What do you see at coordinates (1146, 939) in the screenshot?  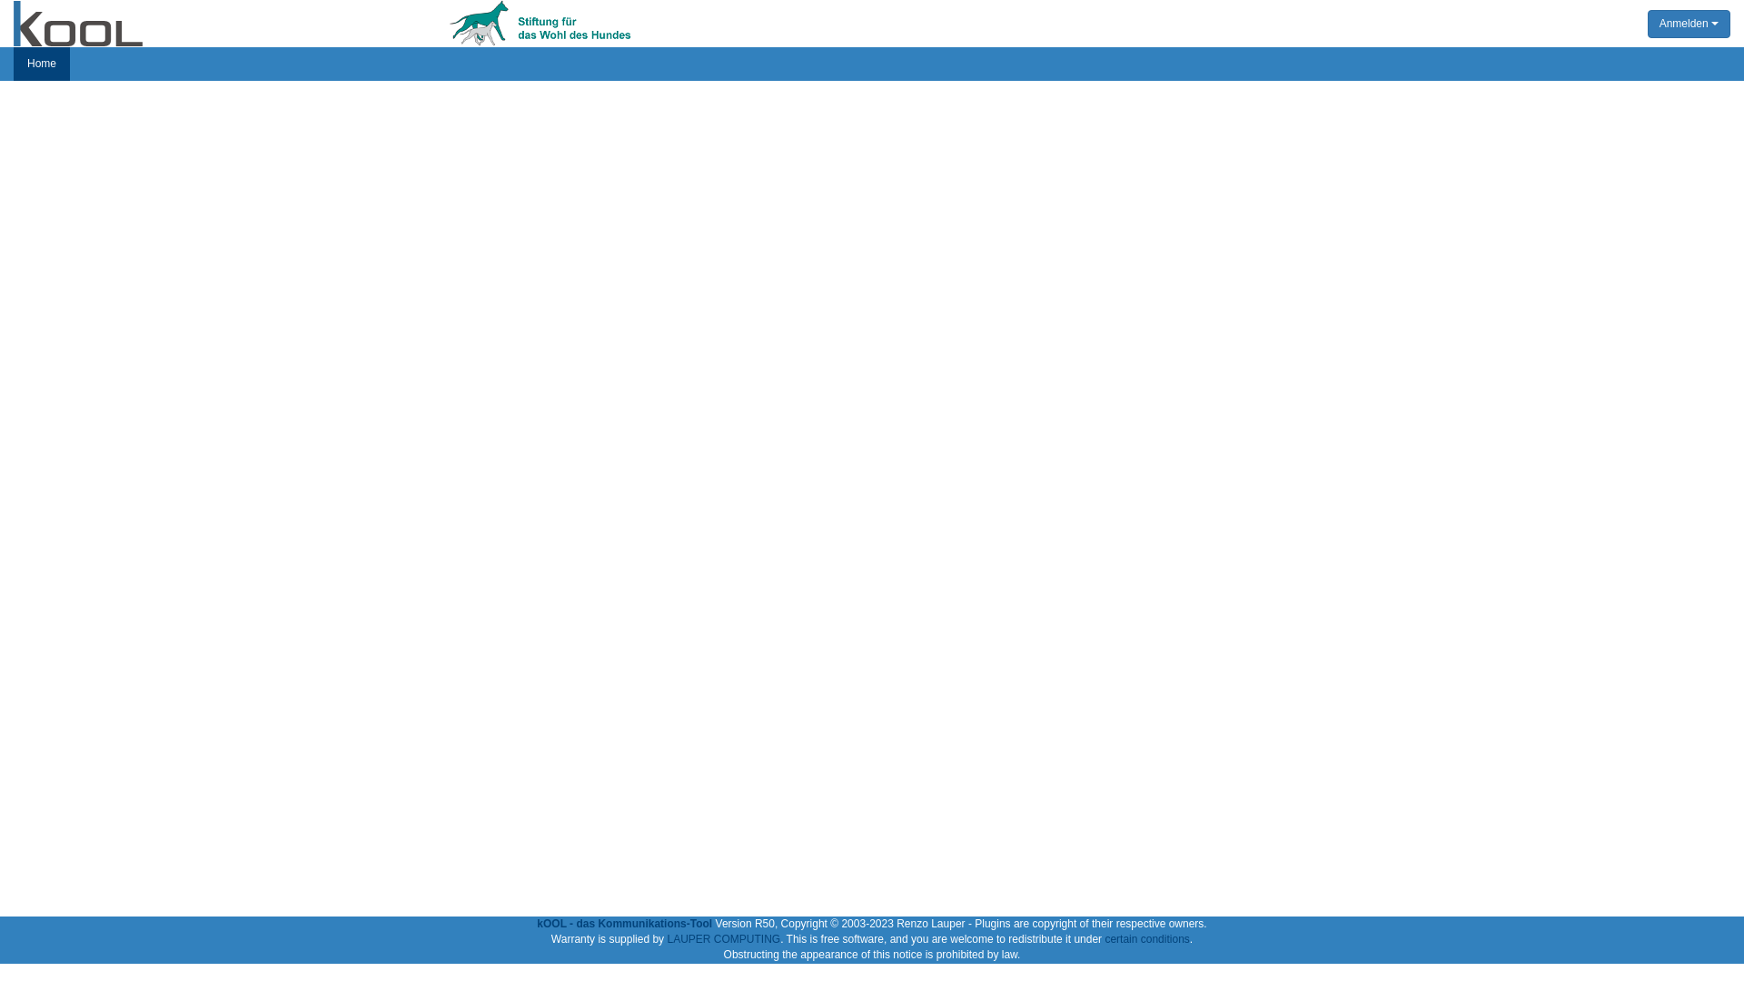 I see `certain conditions` at bounding box center [1146, 939].